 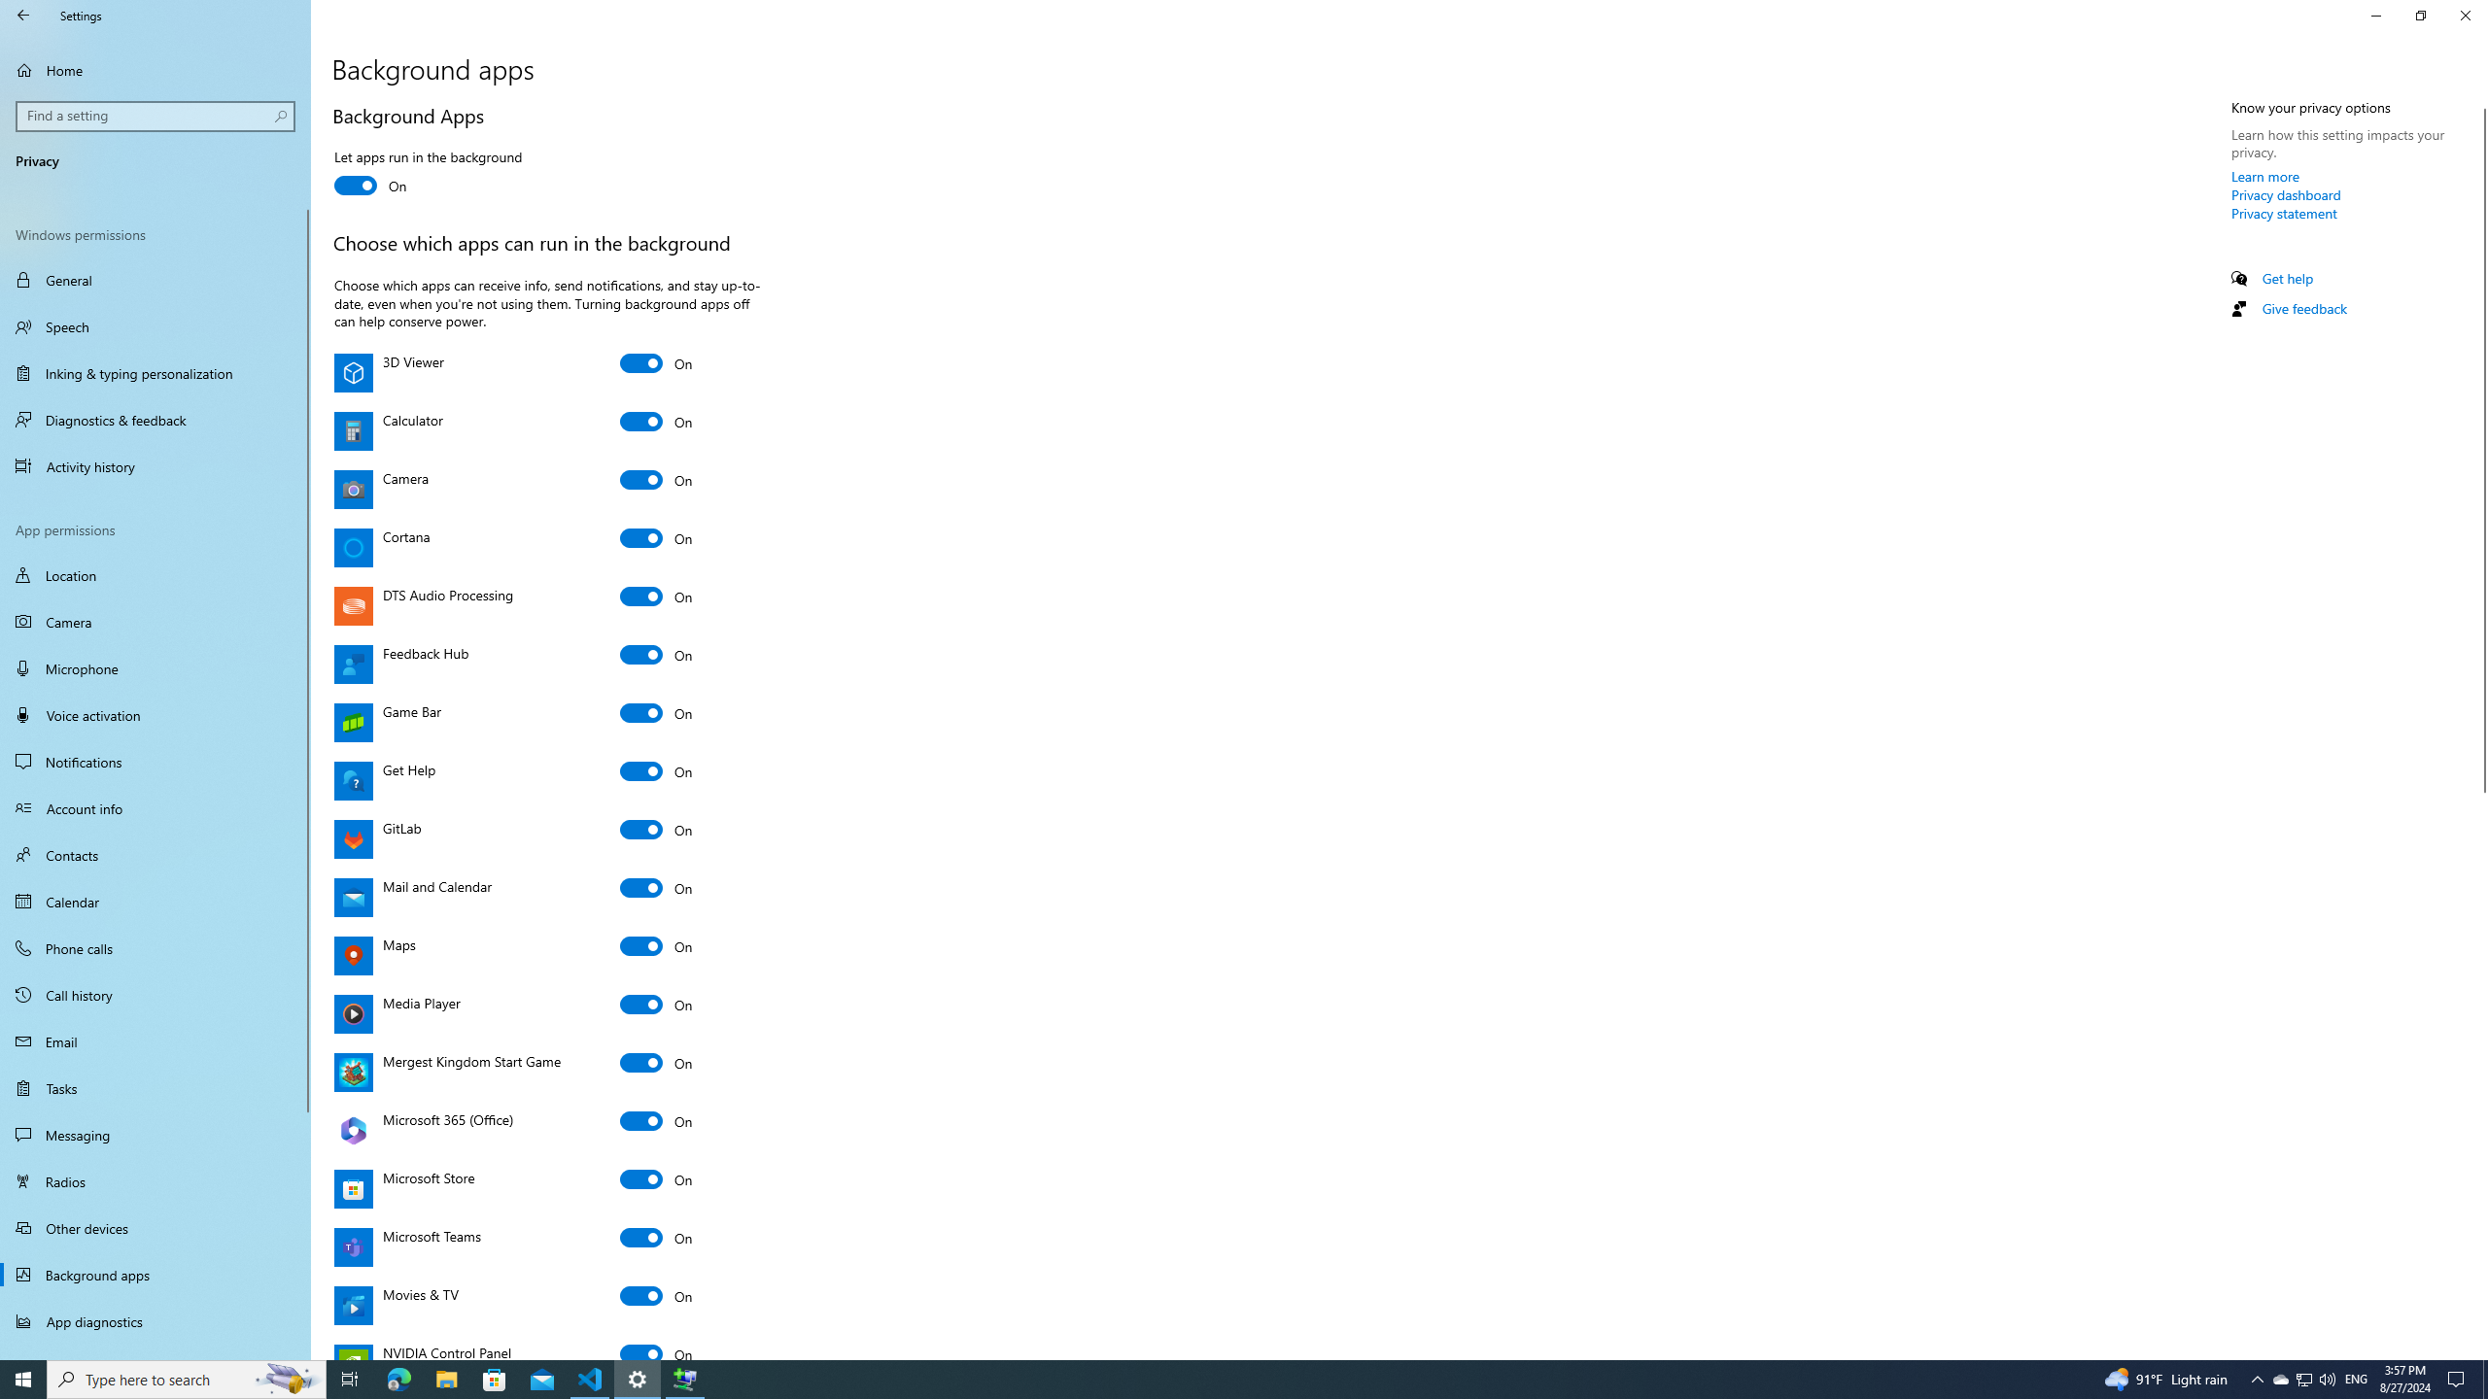 I want to click on Other devices, so click(x=155, y=1227).